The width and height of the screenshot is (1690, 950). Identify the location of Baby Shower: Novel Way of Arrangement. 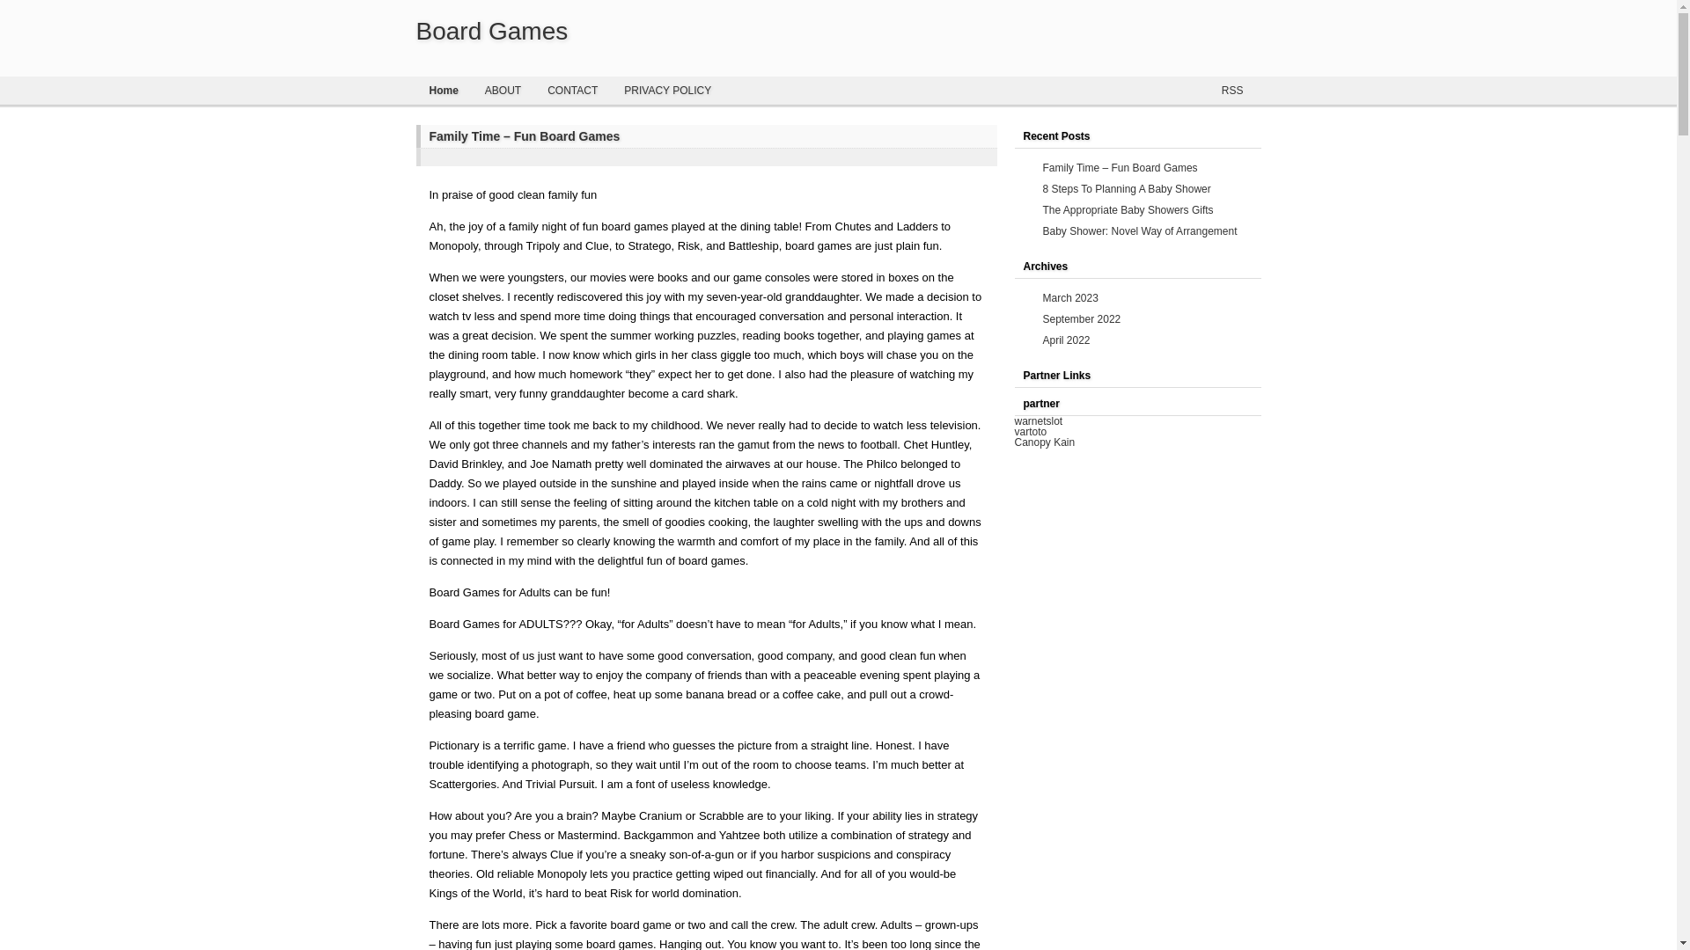
(1139, 230).